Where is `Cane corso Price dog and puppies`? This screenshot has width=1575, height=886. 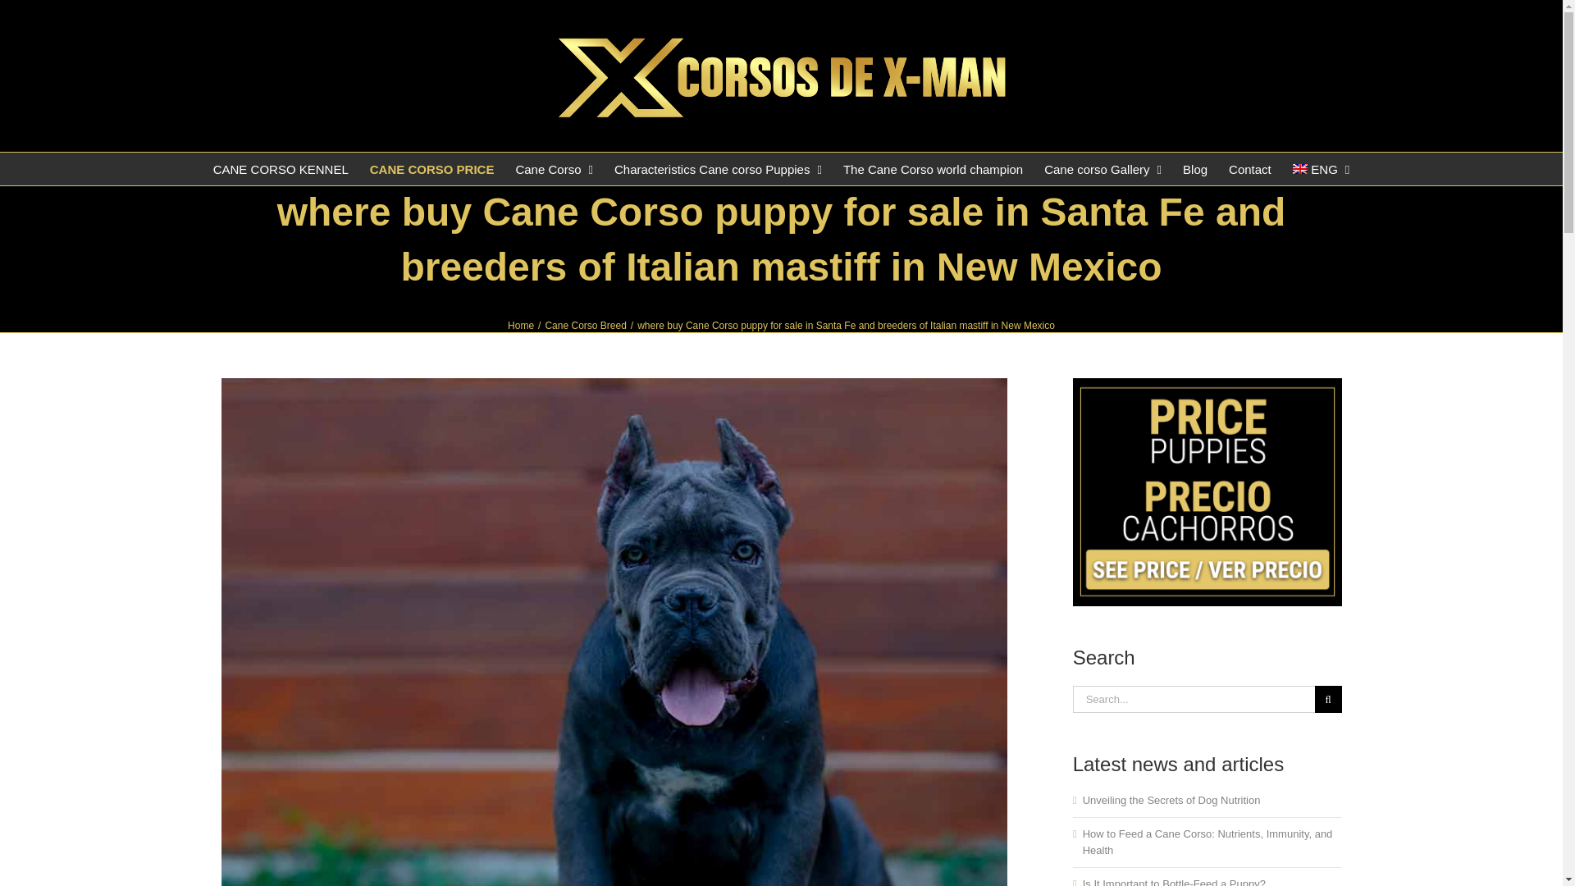
Cane corso Price dog and puppies is located at coordinates (431, 168).